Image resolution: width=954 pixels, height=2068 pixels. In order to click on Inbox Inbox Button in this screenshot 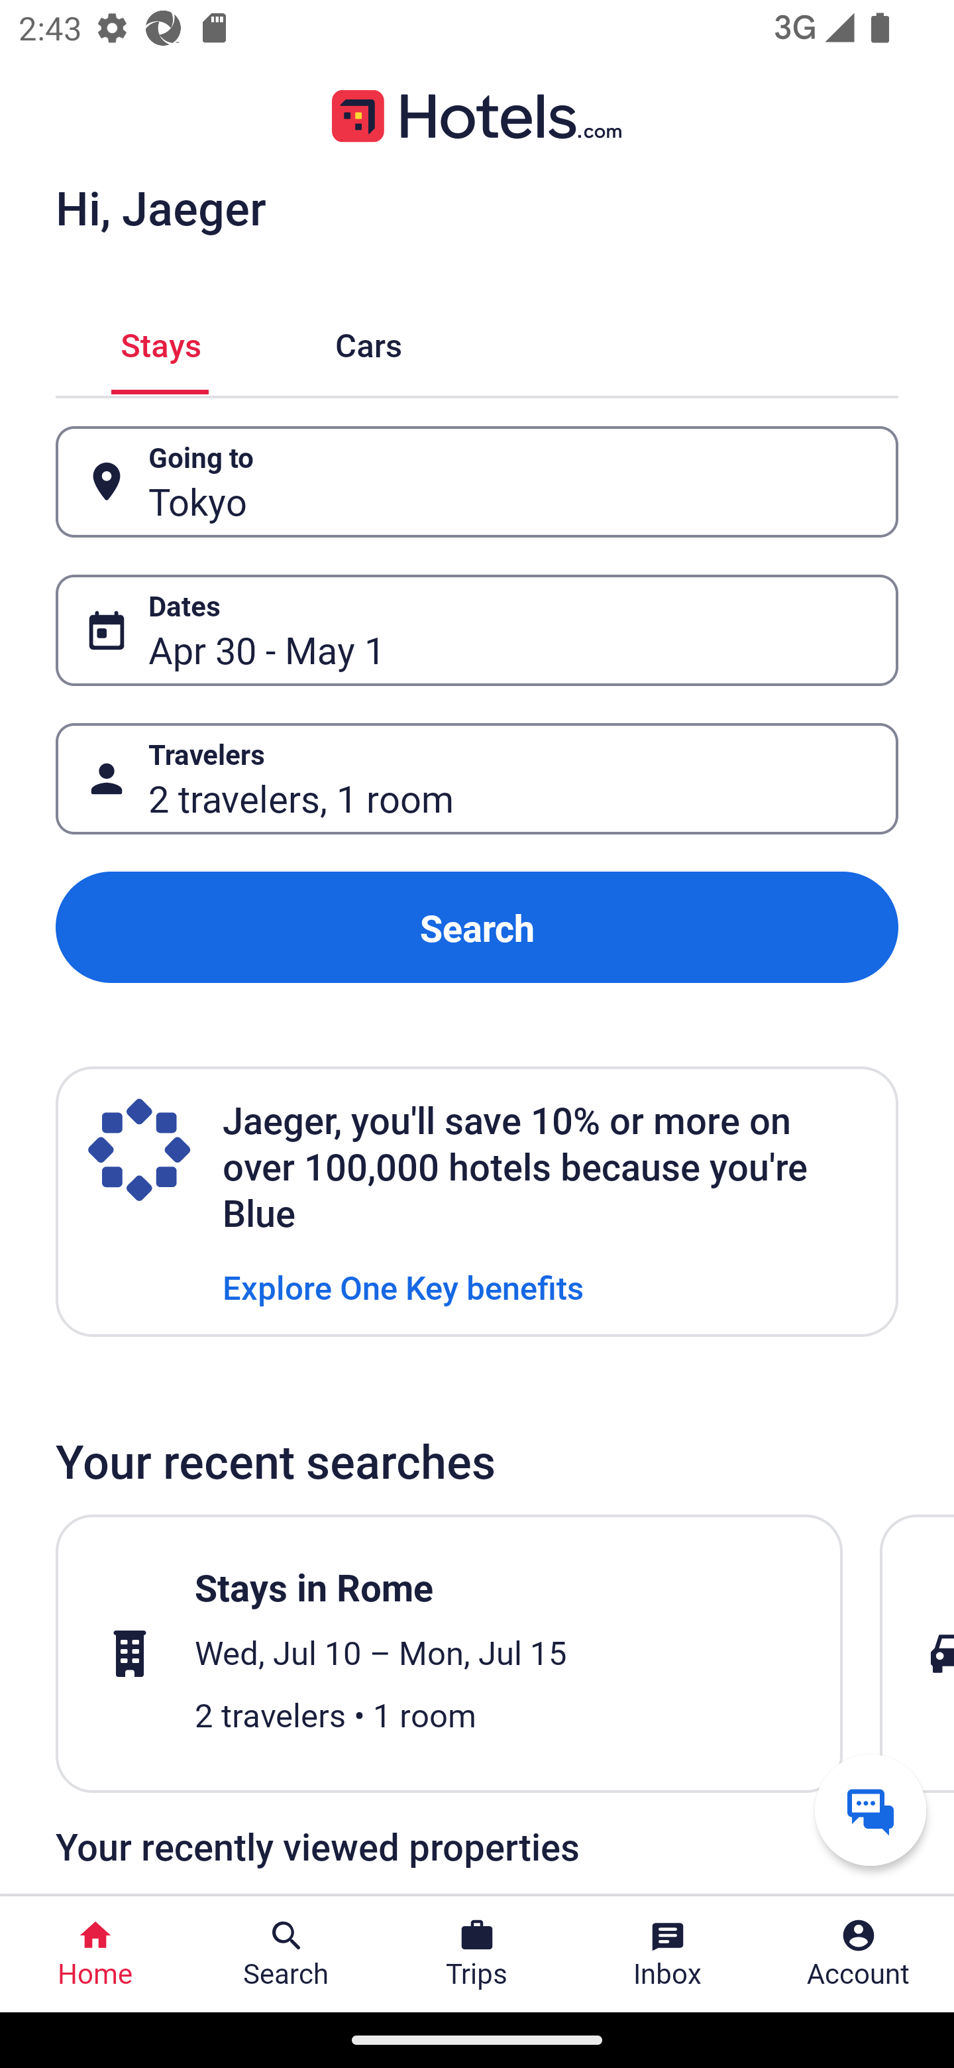, I will do `click(668, 1954)`.